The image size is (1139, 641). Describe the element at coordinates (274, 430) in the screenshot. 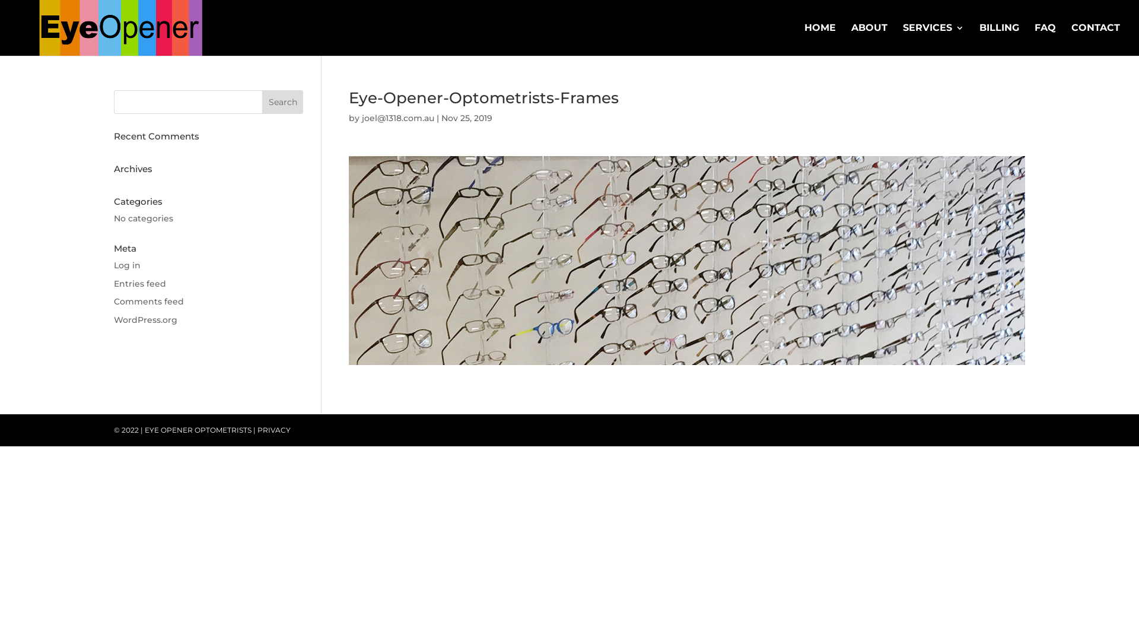

I see `PRIVACY` at that location.